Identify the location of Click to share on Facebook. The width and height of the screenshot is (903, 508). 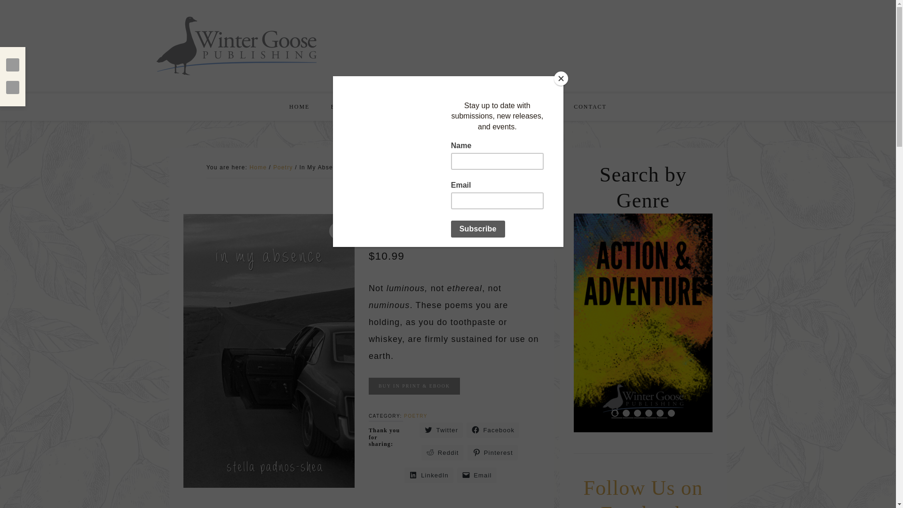
(493, 430).